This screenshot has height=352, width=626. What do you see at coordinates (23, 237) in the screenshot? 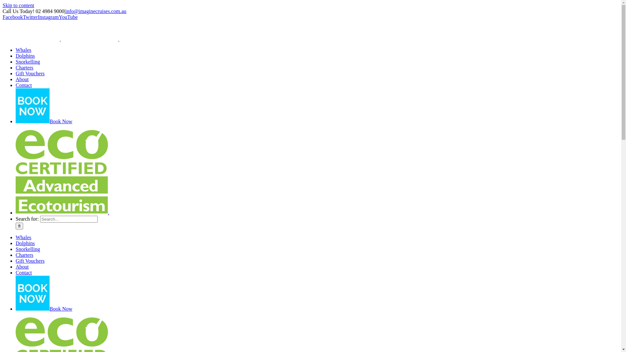
I see `Whales` at bounding box center [23, 237].